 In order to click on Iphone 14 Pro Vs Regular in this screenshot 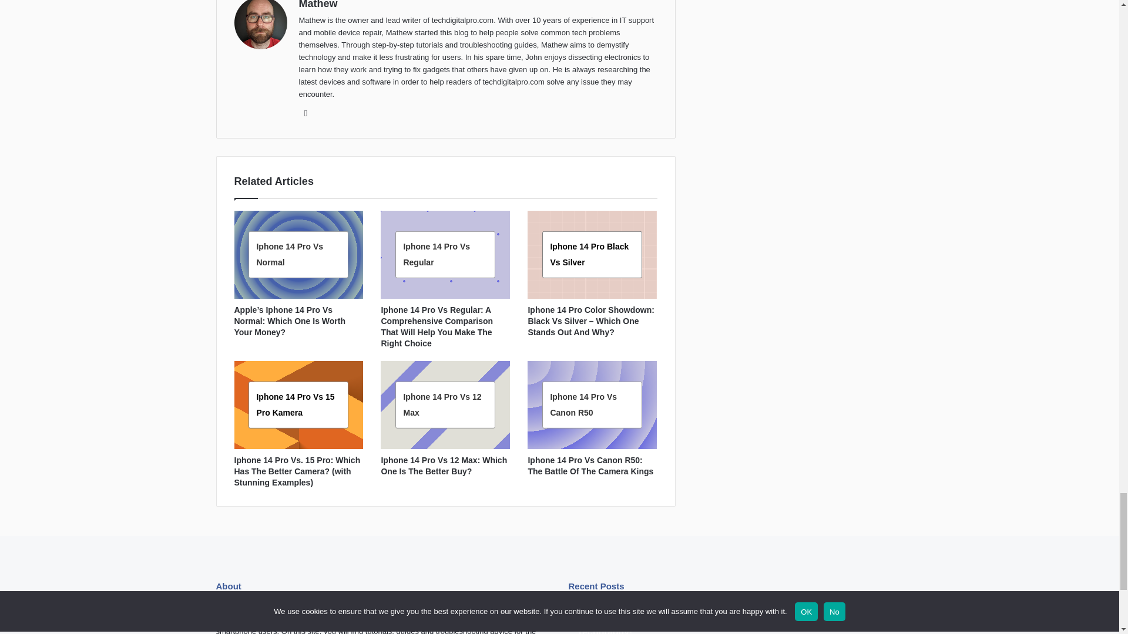, I will do `click(436, 254)`.